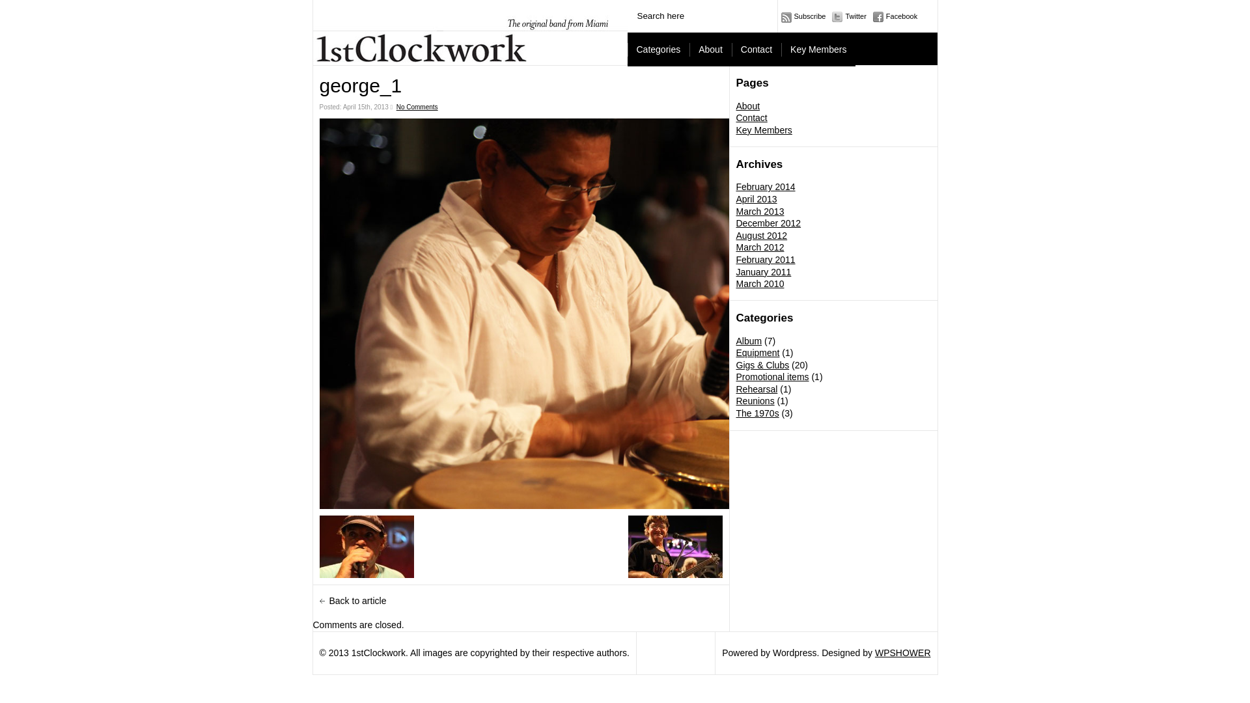 This screenshot has width=1250, height=703. I want to click on Promotional items, so click(772, 377).